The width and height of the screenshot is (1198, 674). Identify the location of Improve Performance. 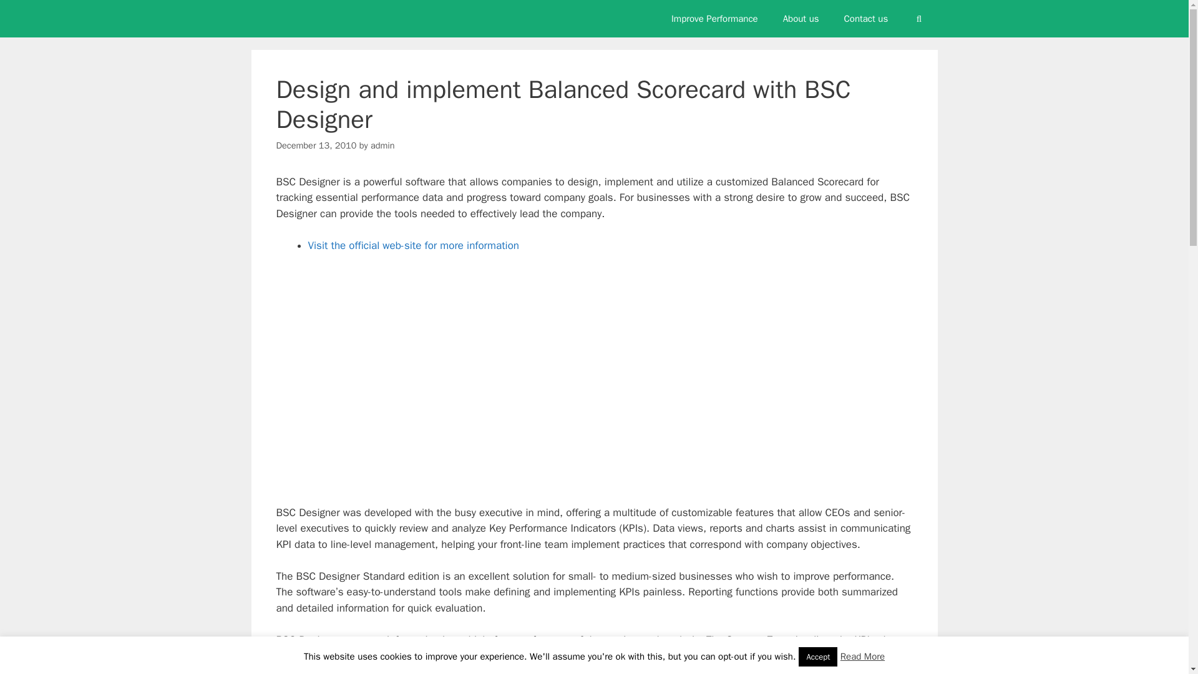
(714, 19).